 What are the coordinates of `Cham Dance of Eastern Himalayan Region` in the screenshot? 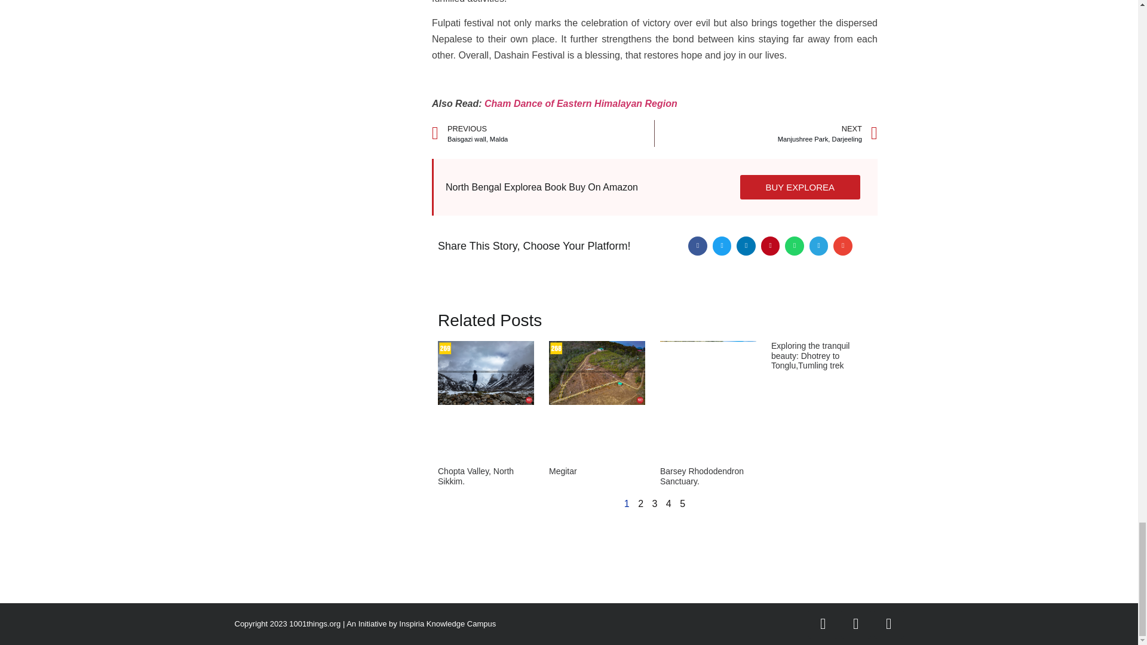 It's located at (766, 134).